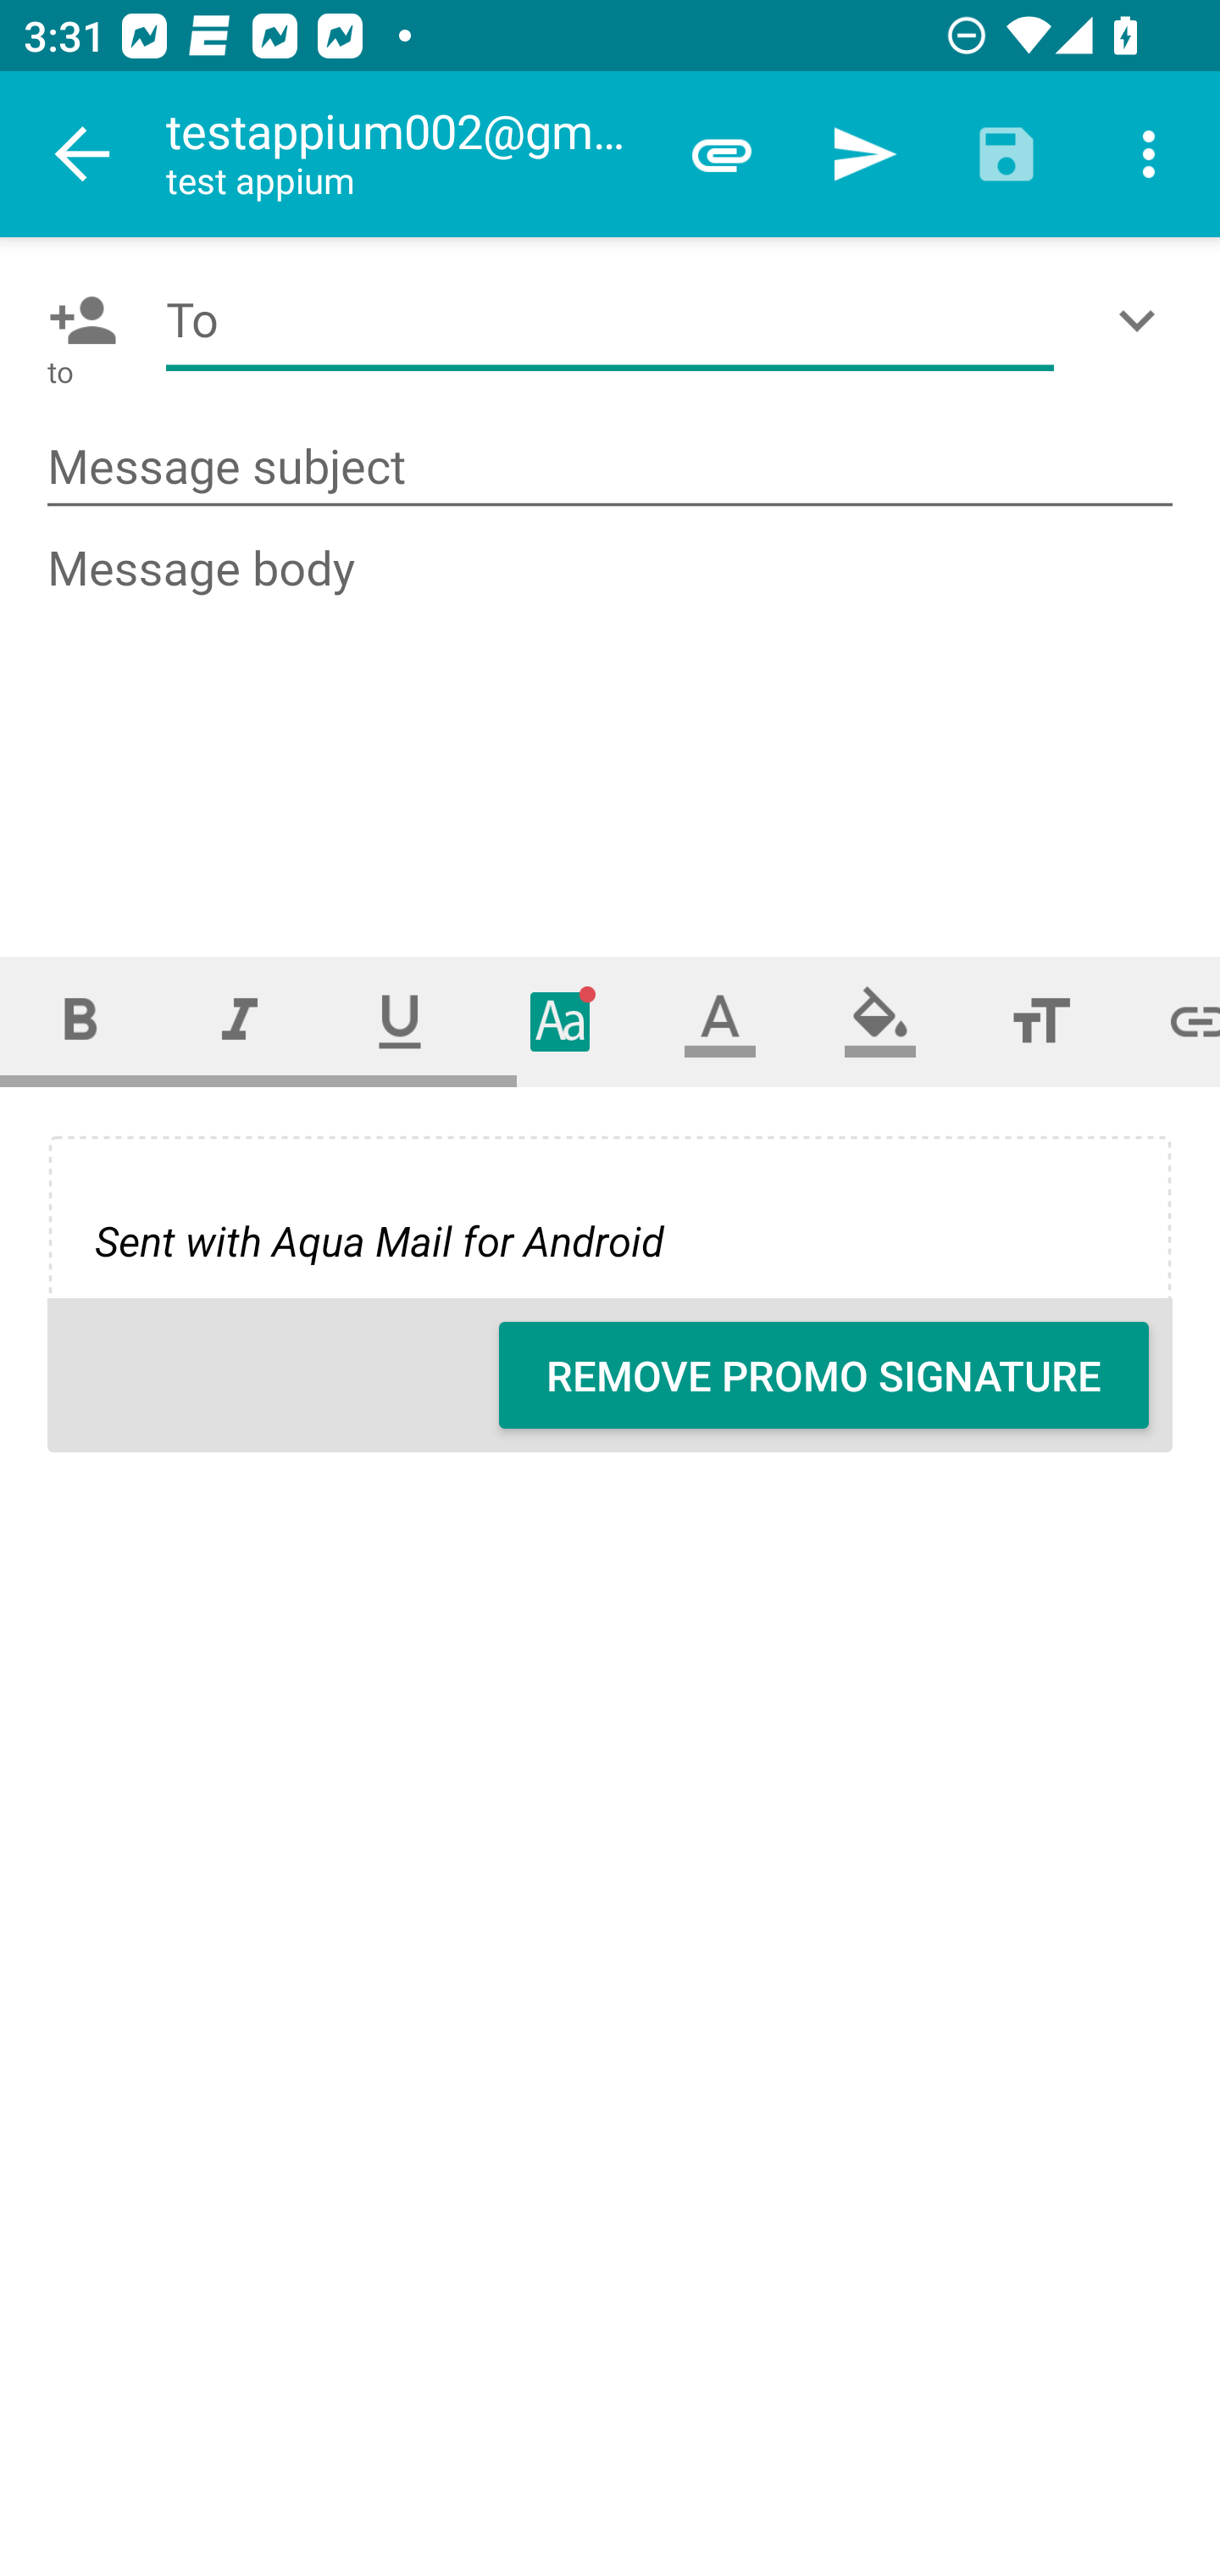  Describe the element at coordinates (610, 320) in the screenshot. I see `To` at that location.